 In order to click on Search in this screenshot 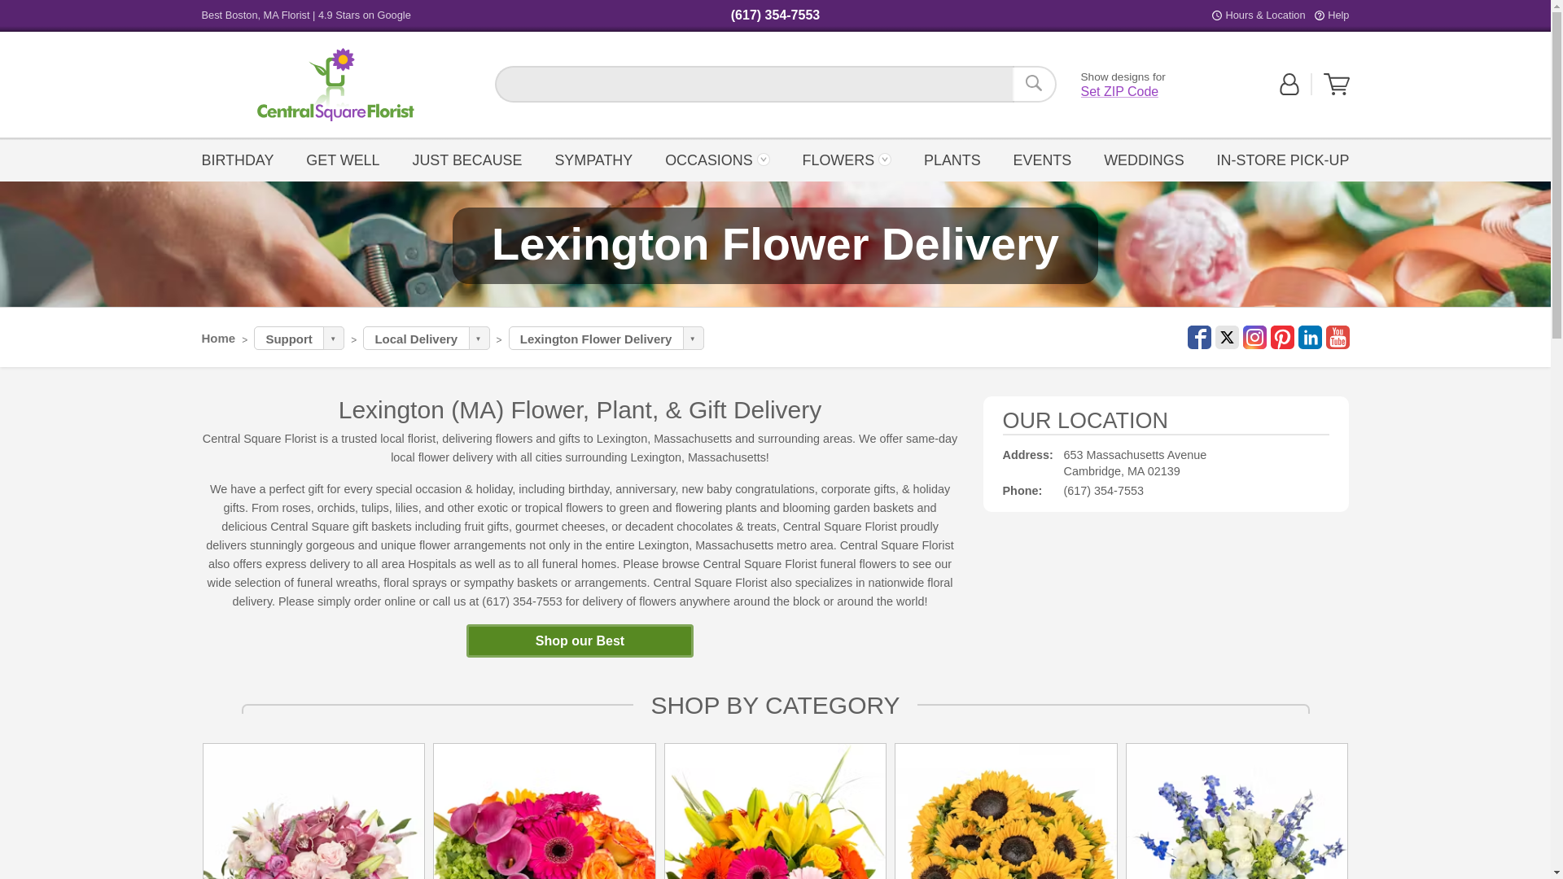, I will do `click(1338, 15)`.